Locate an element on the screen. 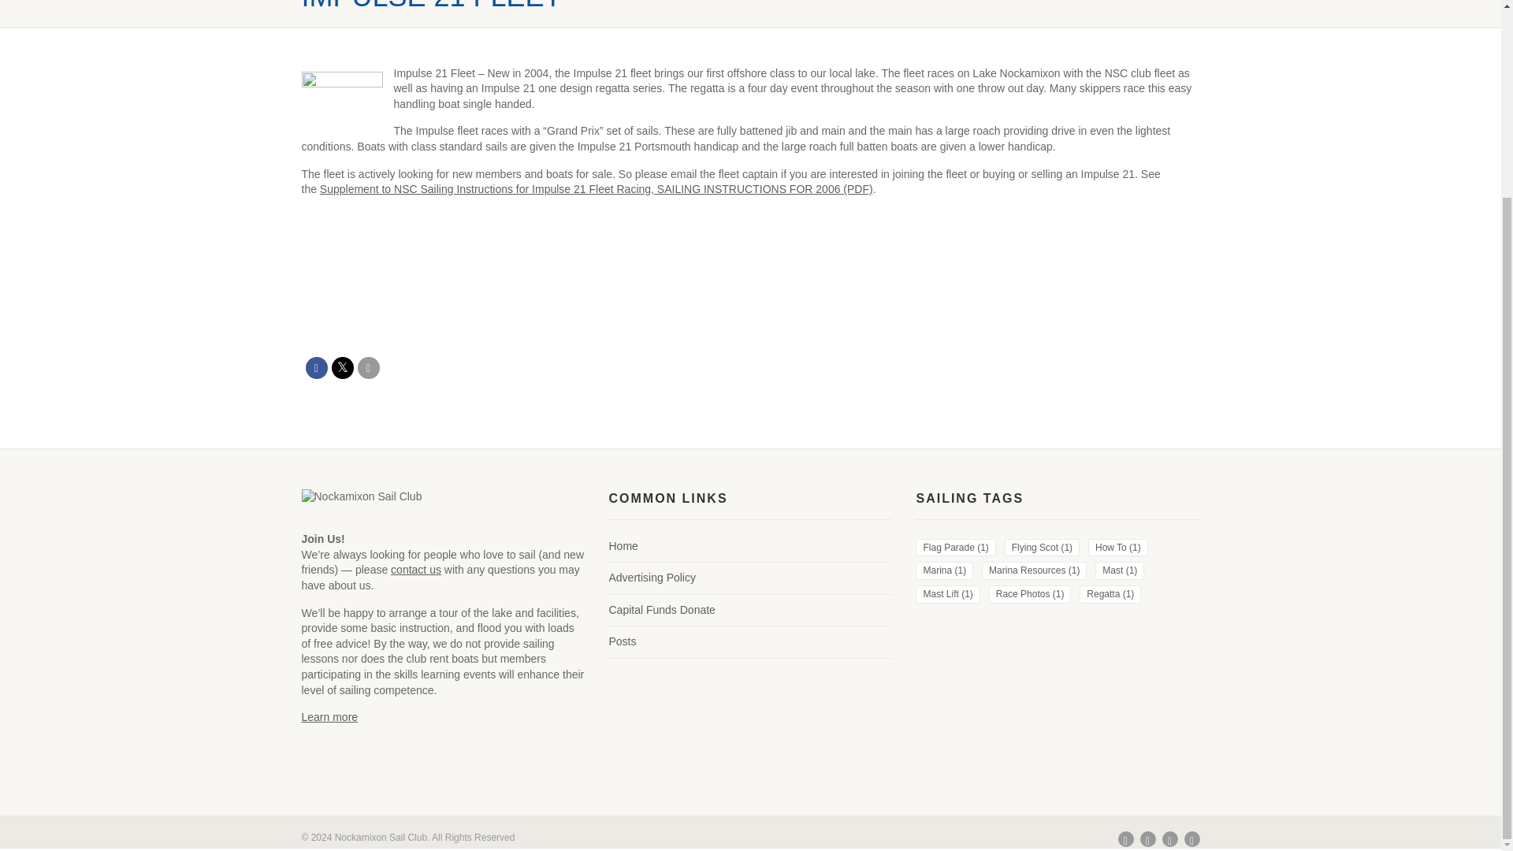  Home is located at coordinates (623, 545).